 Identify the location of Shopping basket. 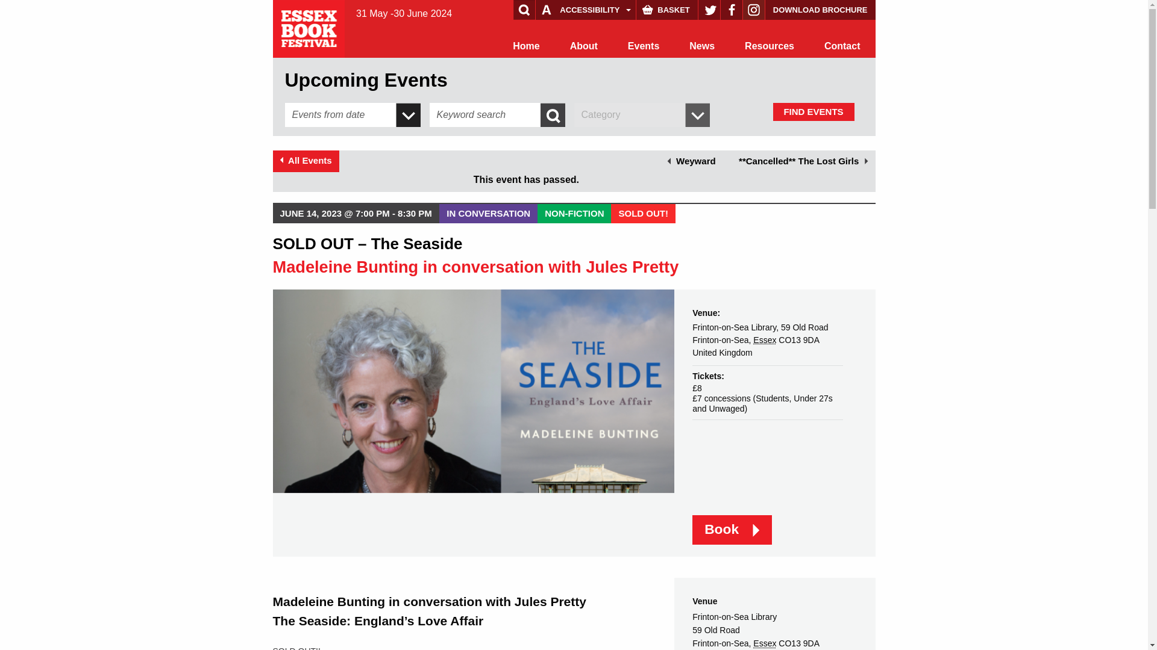
(666, 10).